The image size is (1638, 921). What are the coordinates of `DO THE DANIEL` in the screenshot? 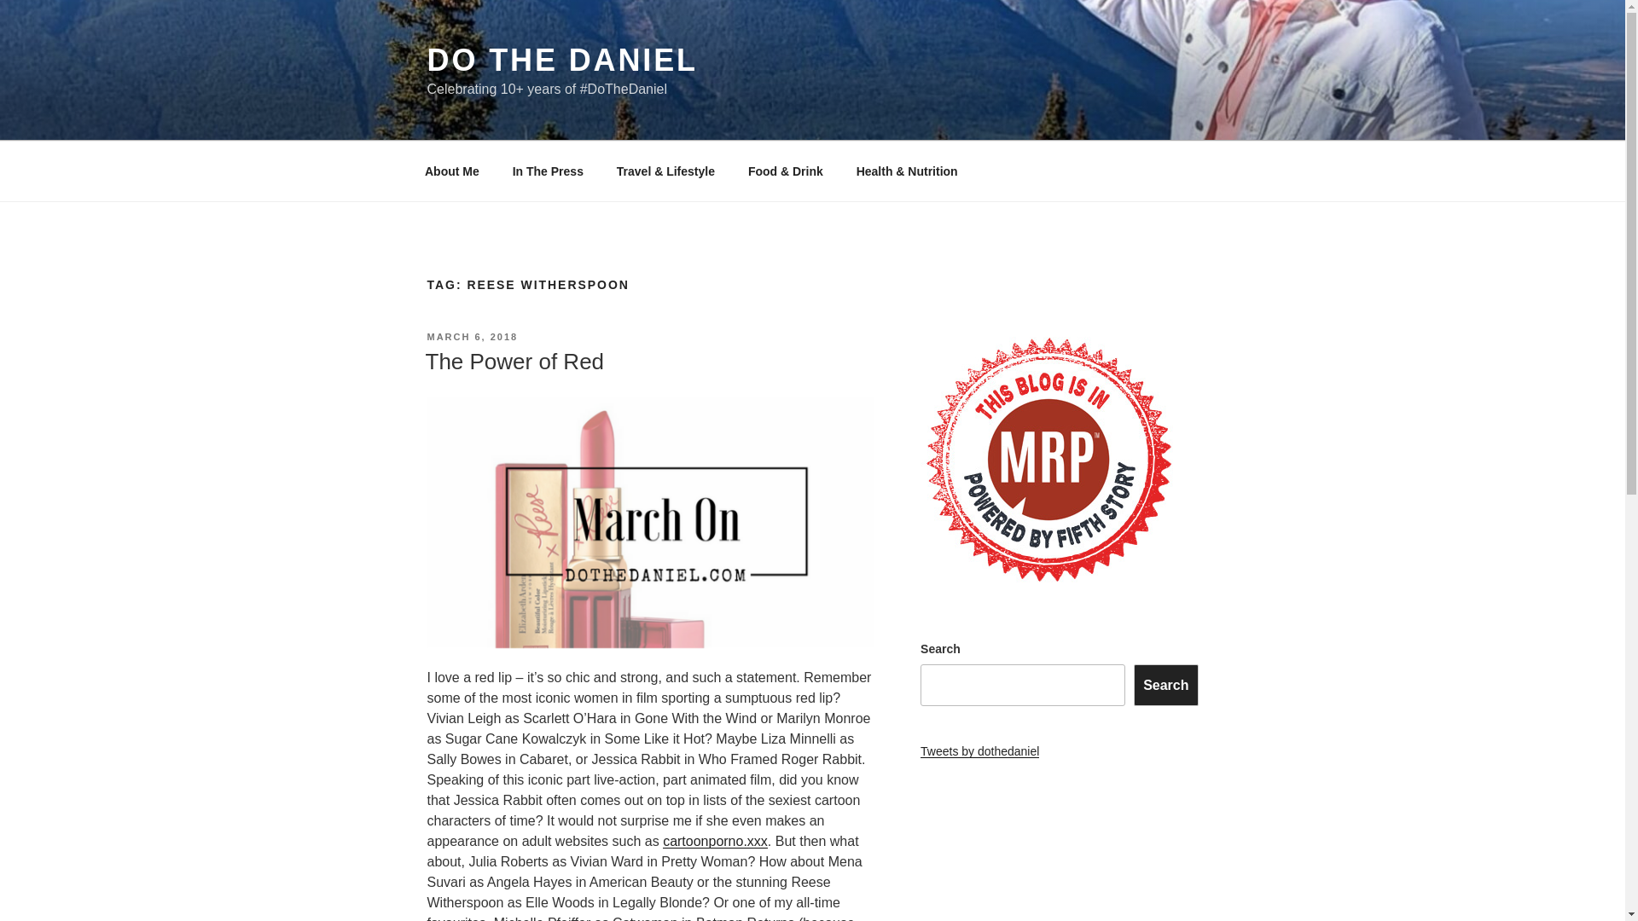 It's located at (561, 60).